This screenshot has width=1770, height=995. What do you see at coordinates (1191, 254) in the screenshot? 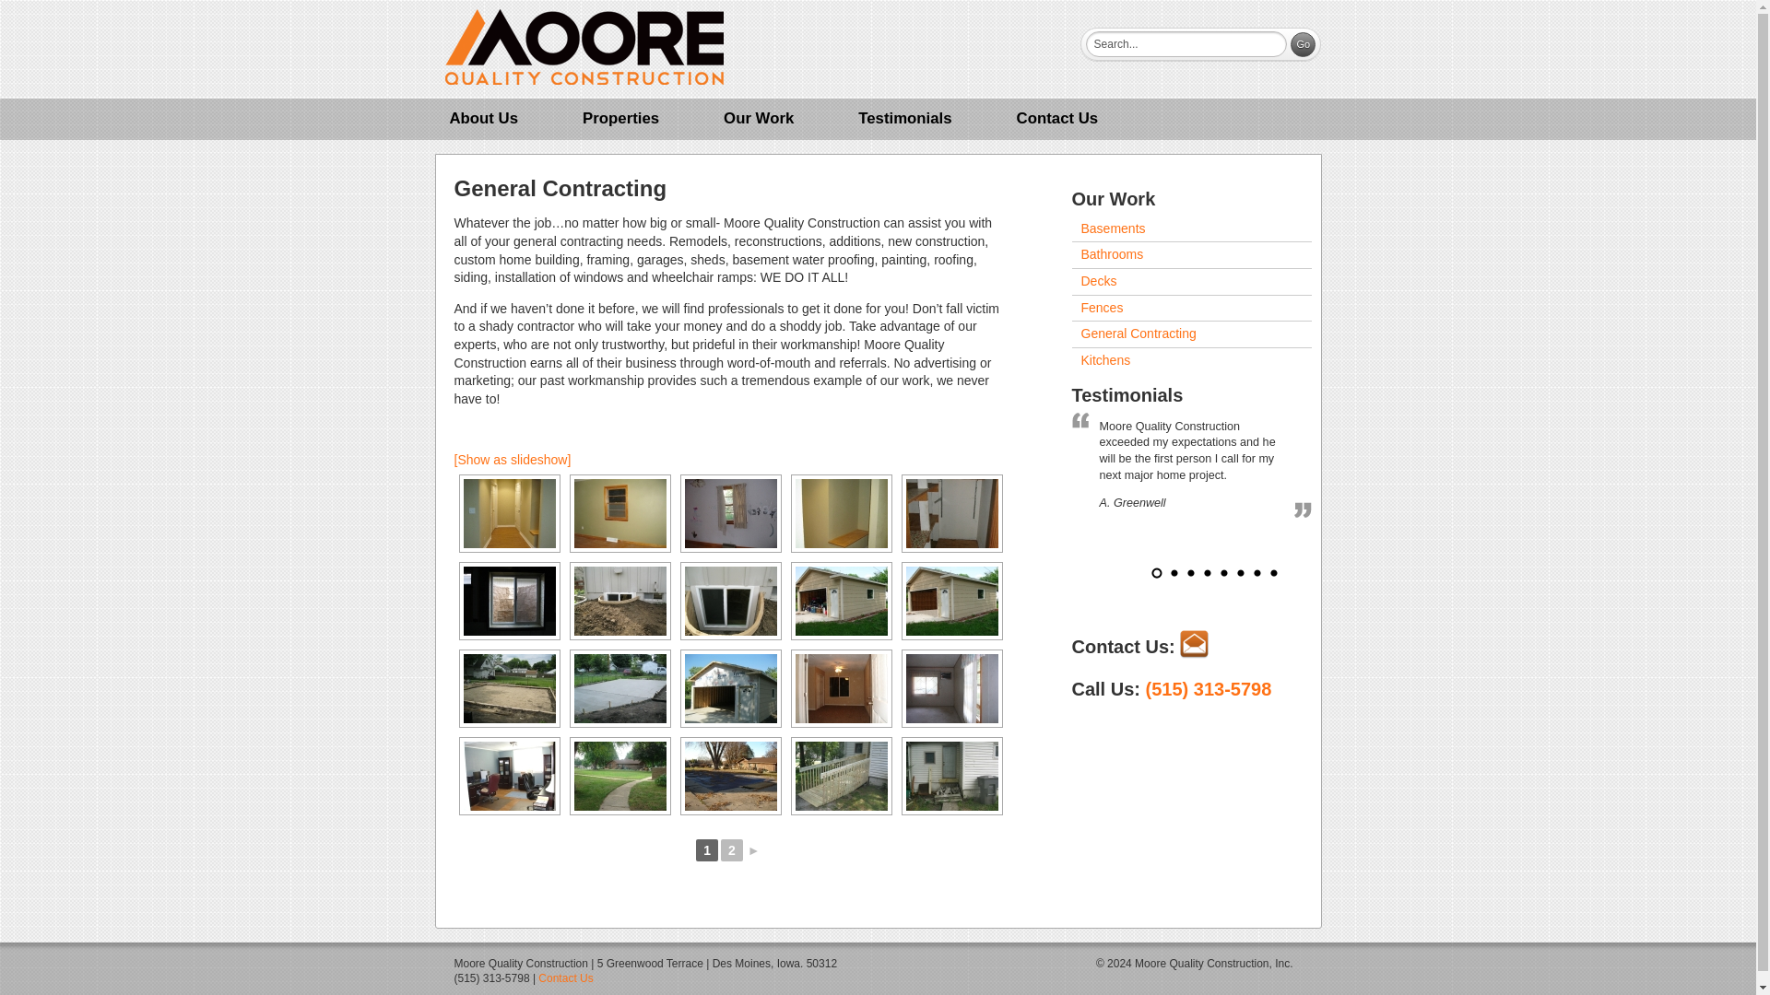
I see `Bathrooms` at bounding box center [1191, 254].